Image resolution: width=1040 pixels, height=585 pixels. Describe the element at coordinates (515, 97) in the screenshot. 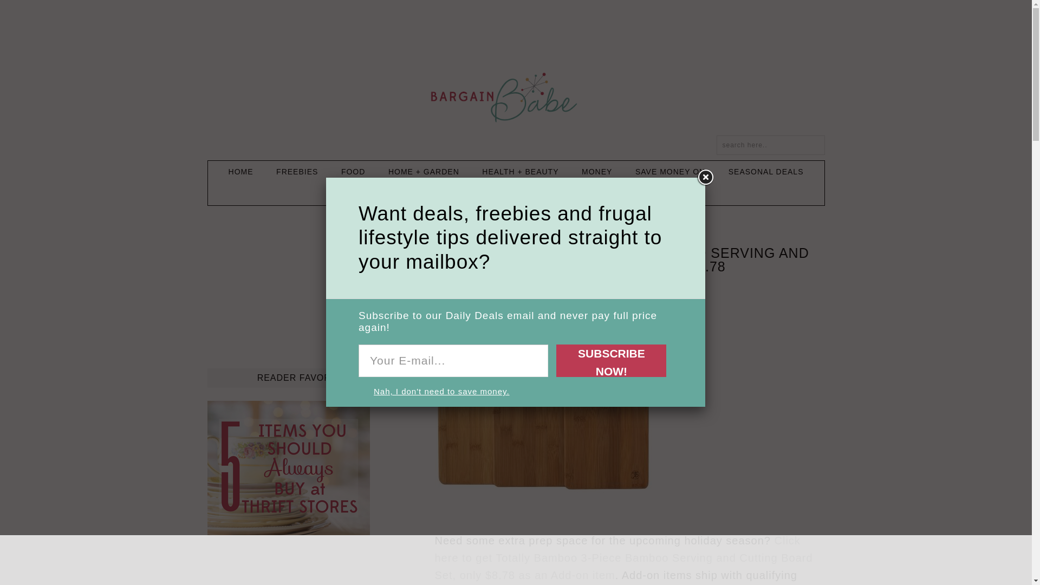

I see `BARGAIN BABE` at that location.